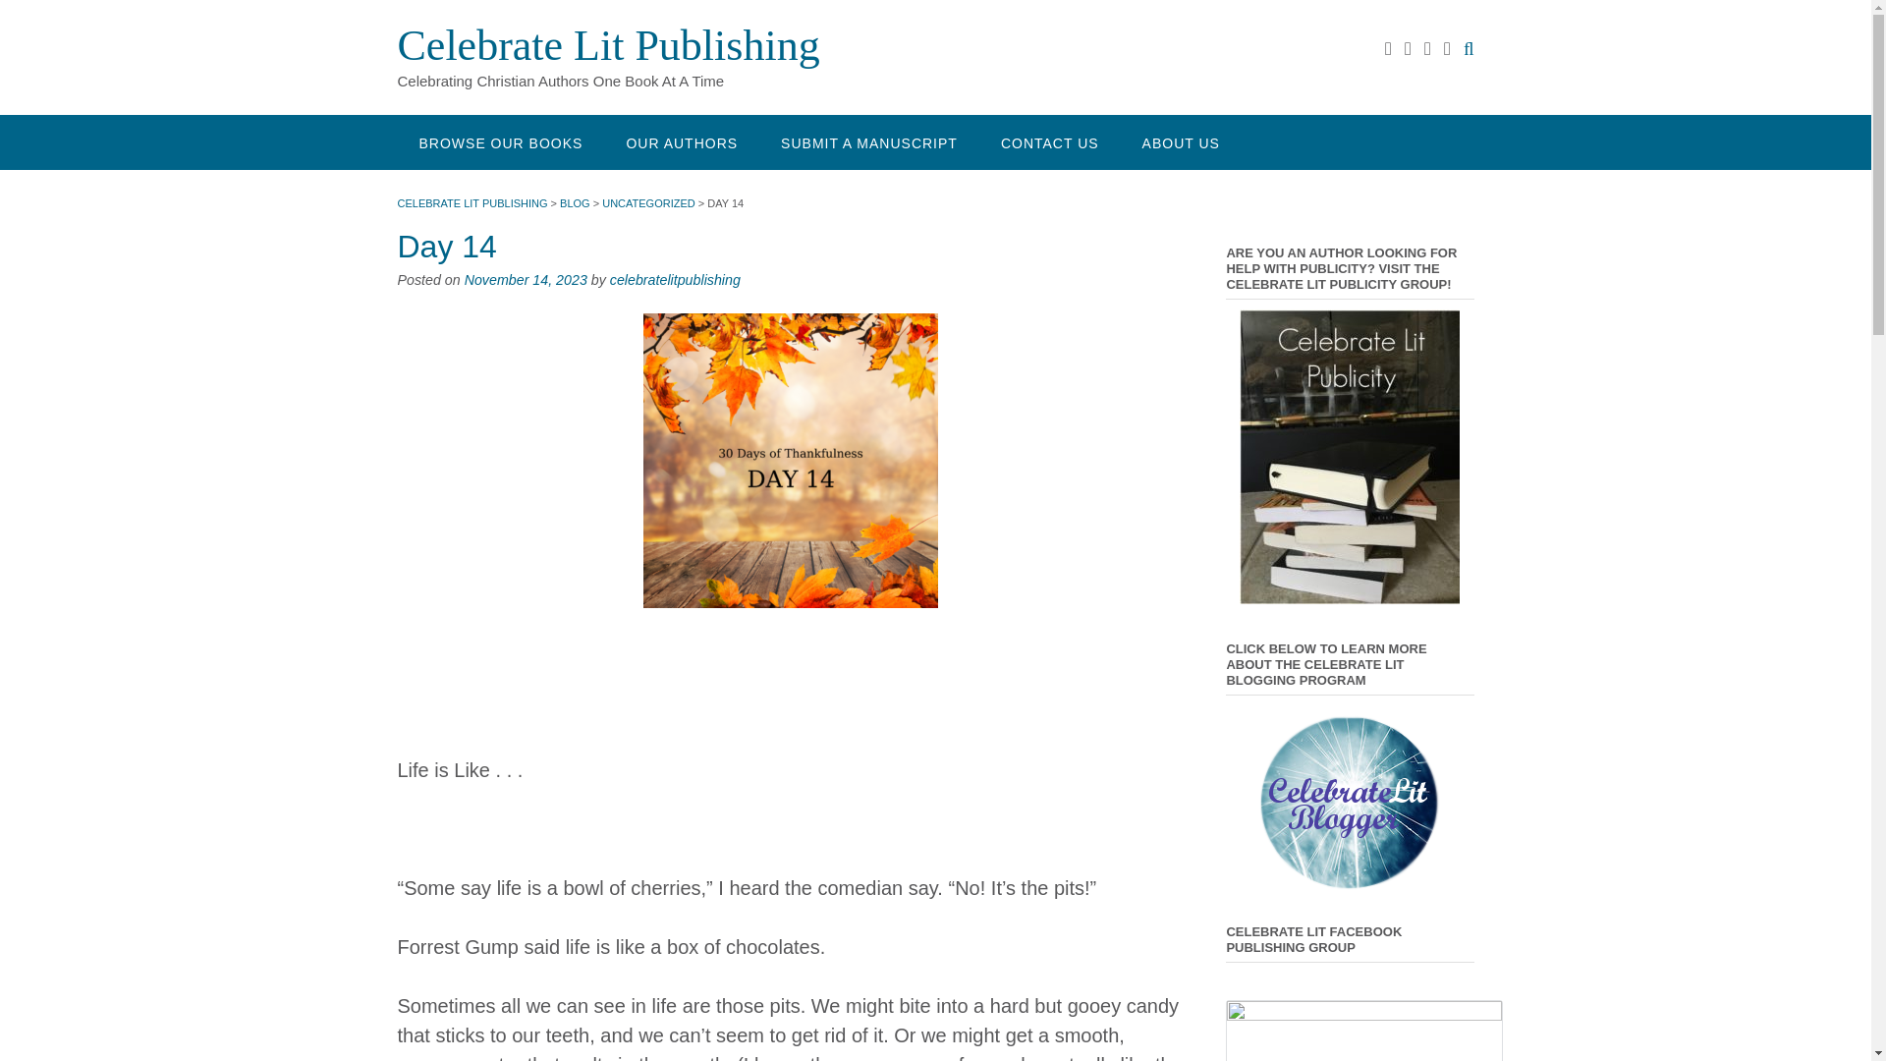 The height and width of the screenshot is (1061, 1886). Describe the element at coordinates (471, 202) in the screenshot. I see `Go to Celebrate Lit Publishing.` at that location.